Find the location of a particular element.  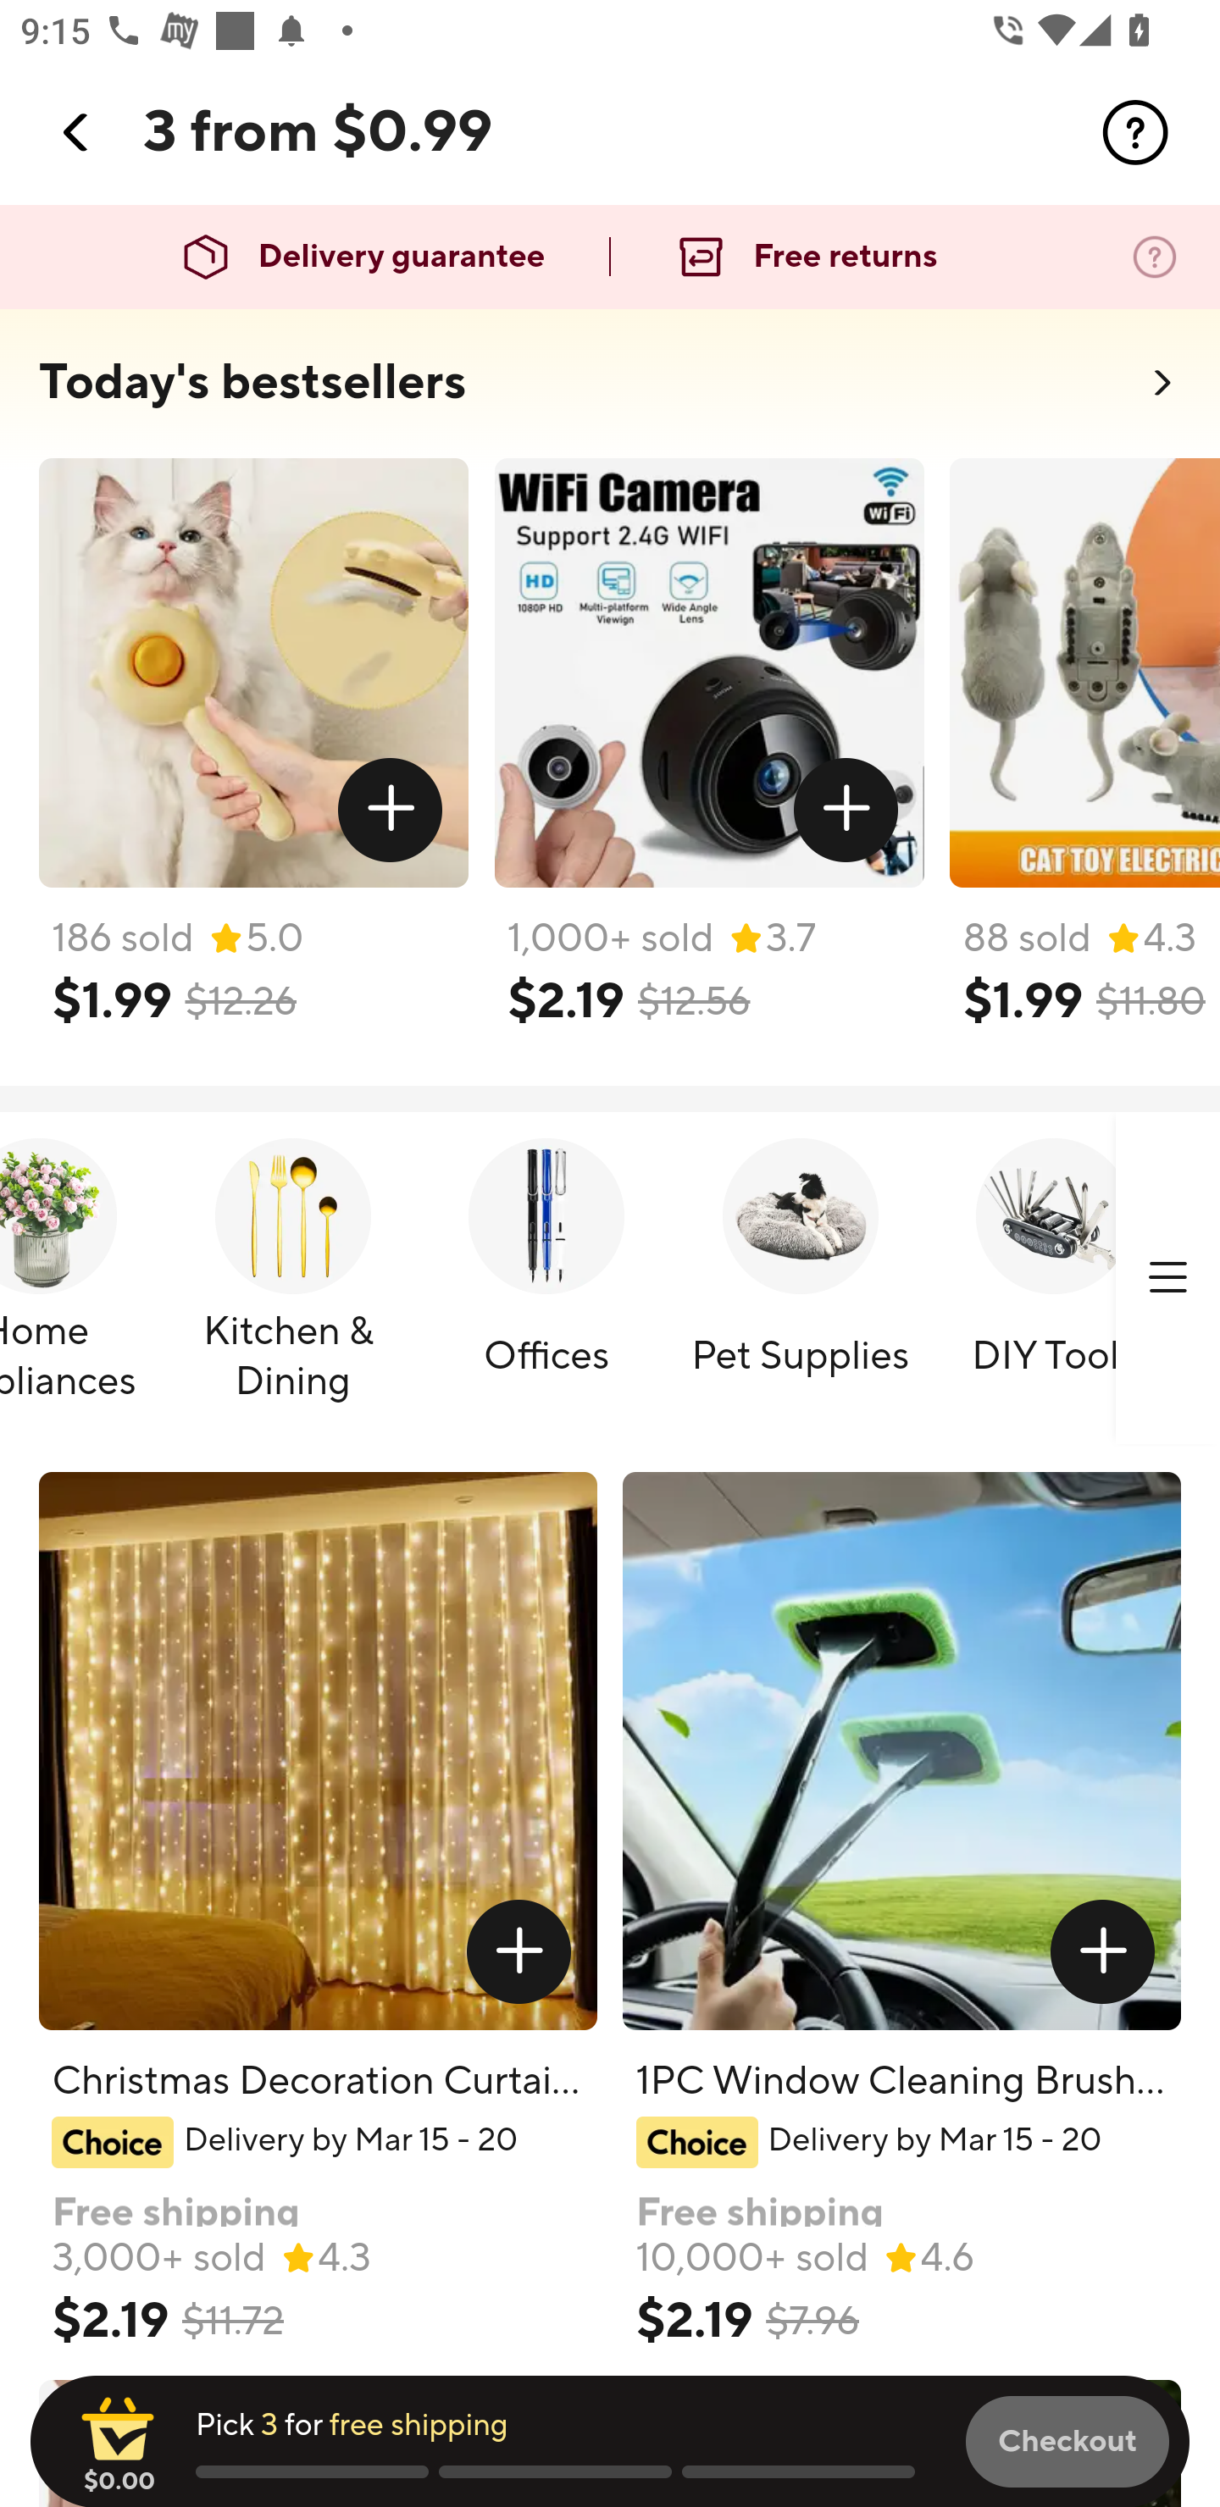

300x300.png_ Home Appliances is located at coordinates (77, 1280).